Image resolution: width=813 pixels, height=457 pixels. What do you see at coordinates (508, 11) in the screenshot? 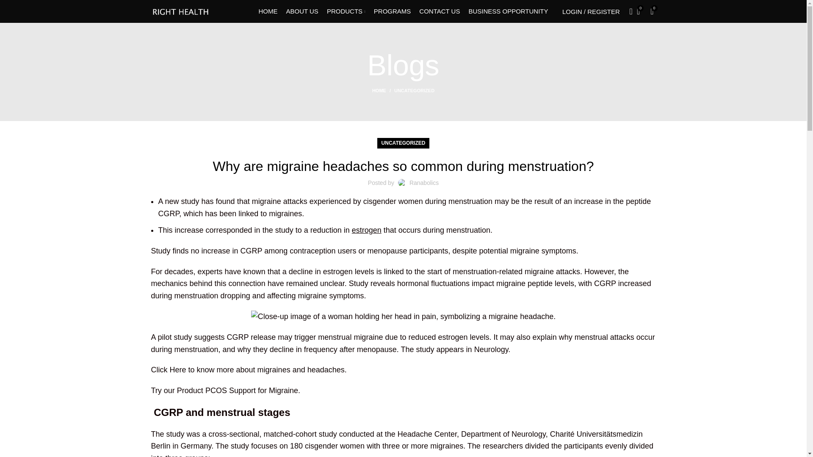
I see `BUSINESS OPPORTUNITY` at bounding box center [508, 11].